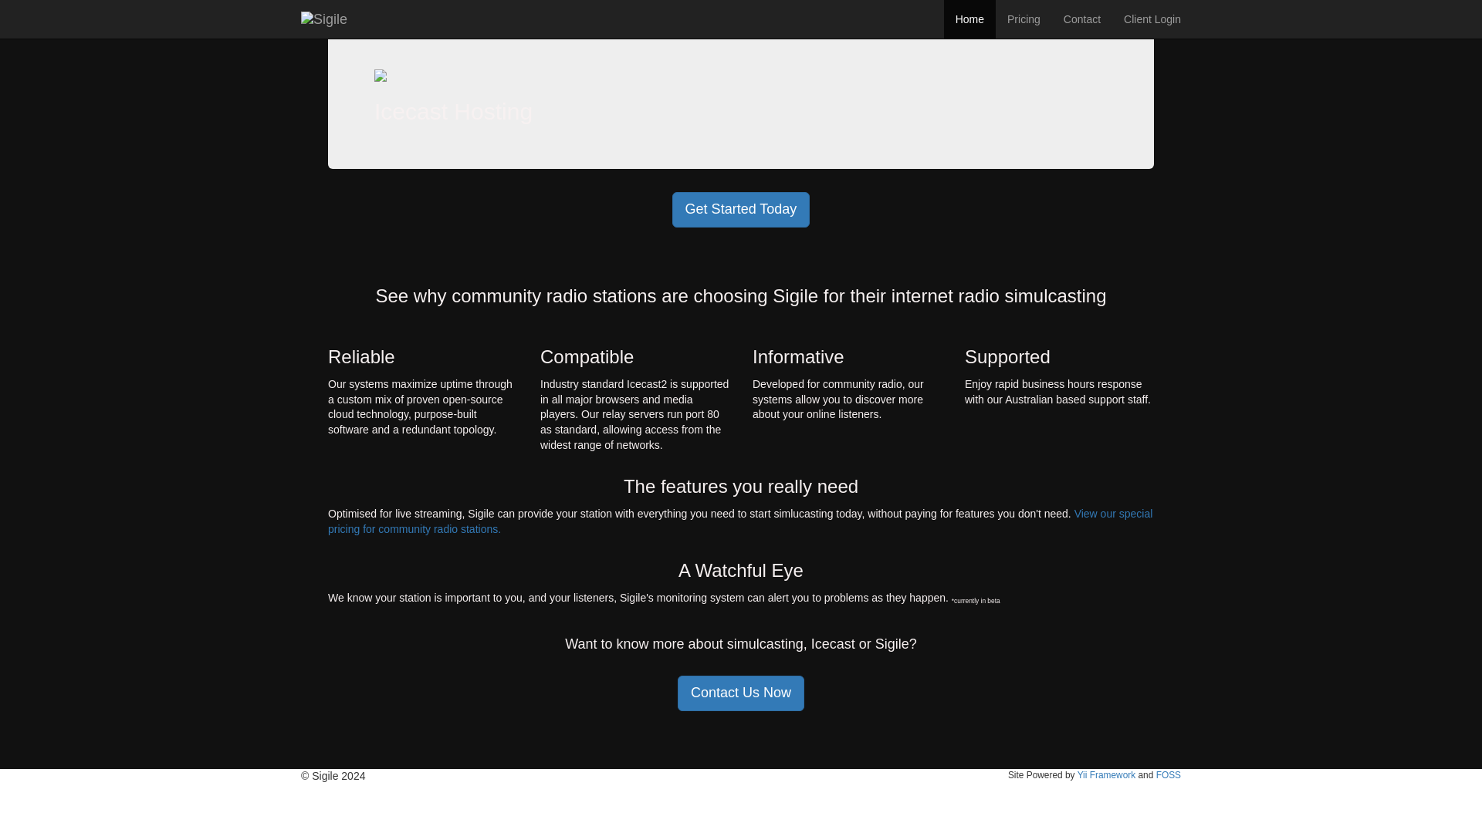  What do you see at coordinates (1107, 774) in the screenshot?
I see `Yii Framework` at bounding box center [1107, 774].